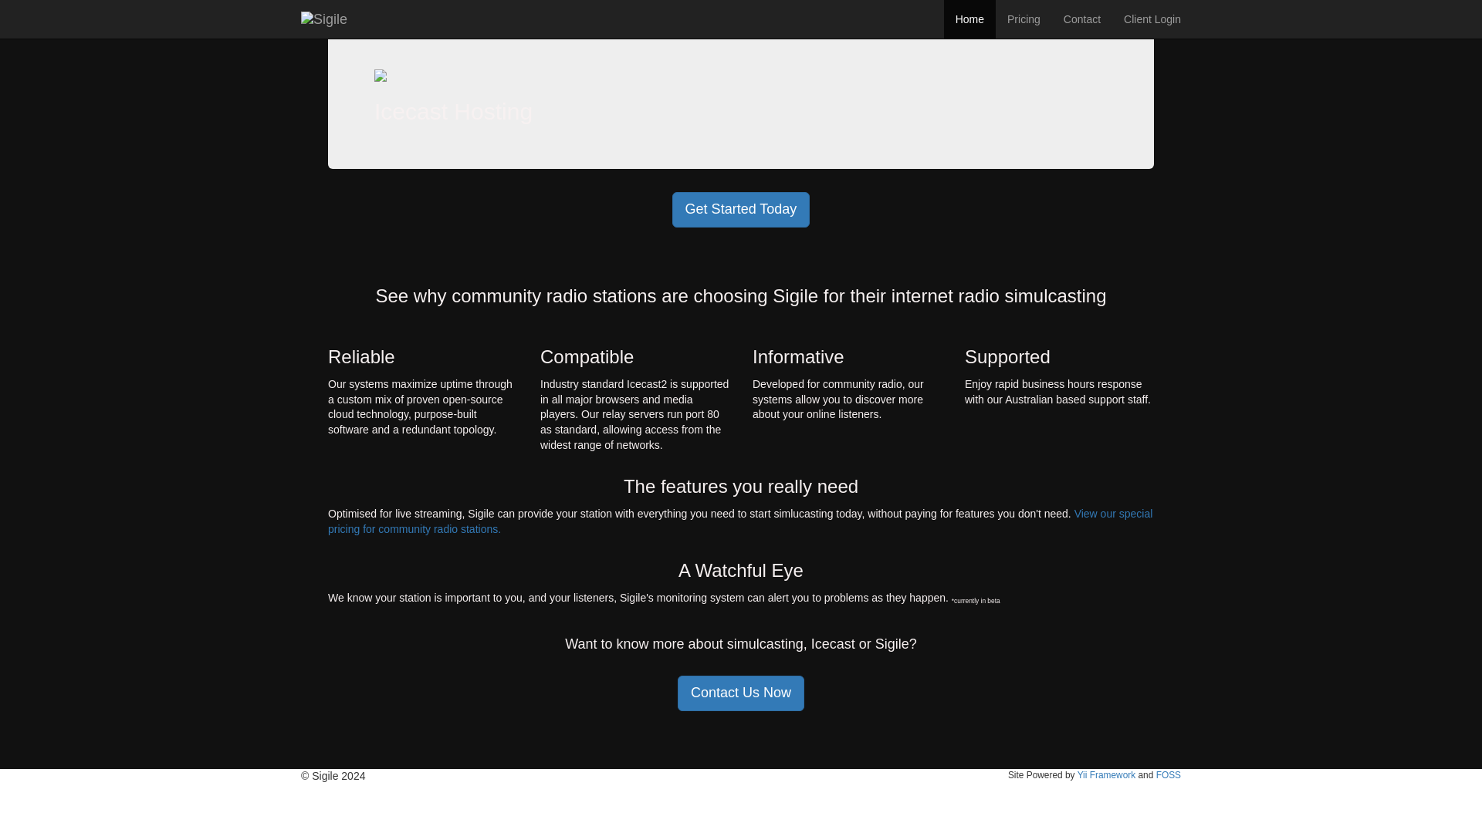  What do you see at coordinates (1107, 774) in the screenshot?
I see `Yii Framework` at bounding box center [1107, 774].